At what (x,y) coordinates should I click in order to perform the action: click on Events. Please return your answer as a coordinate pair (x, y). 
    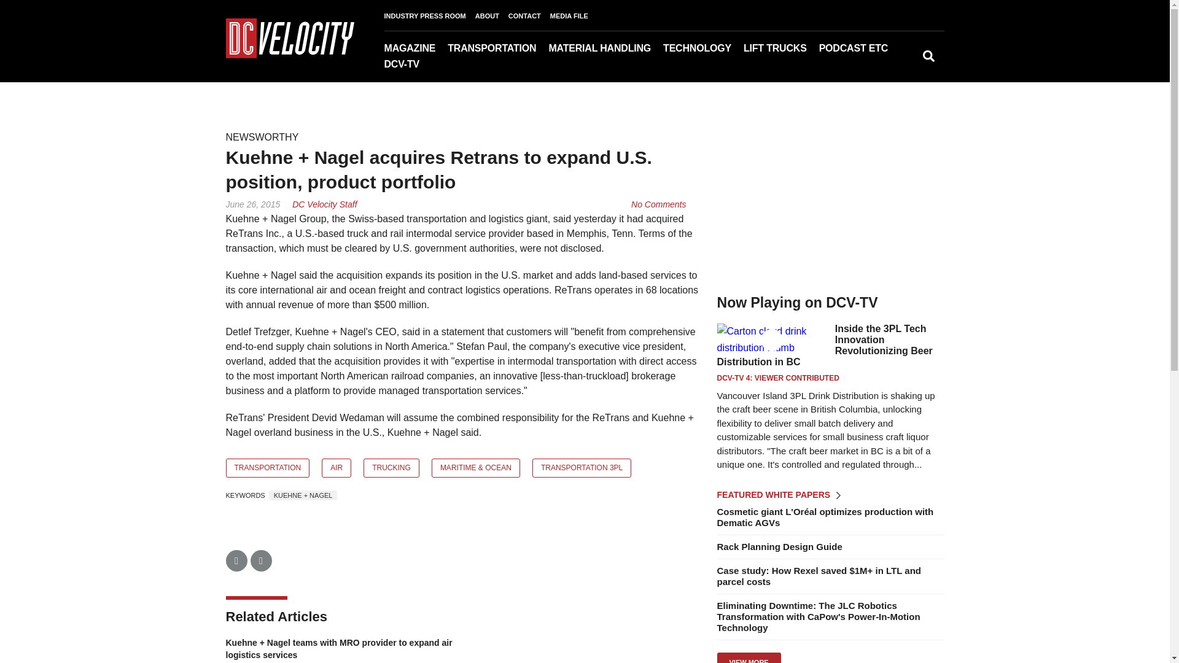
    Looking at the image, I should click on (893, 66).